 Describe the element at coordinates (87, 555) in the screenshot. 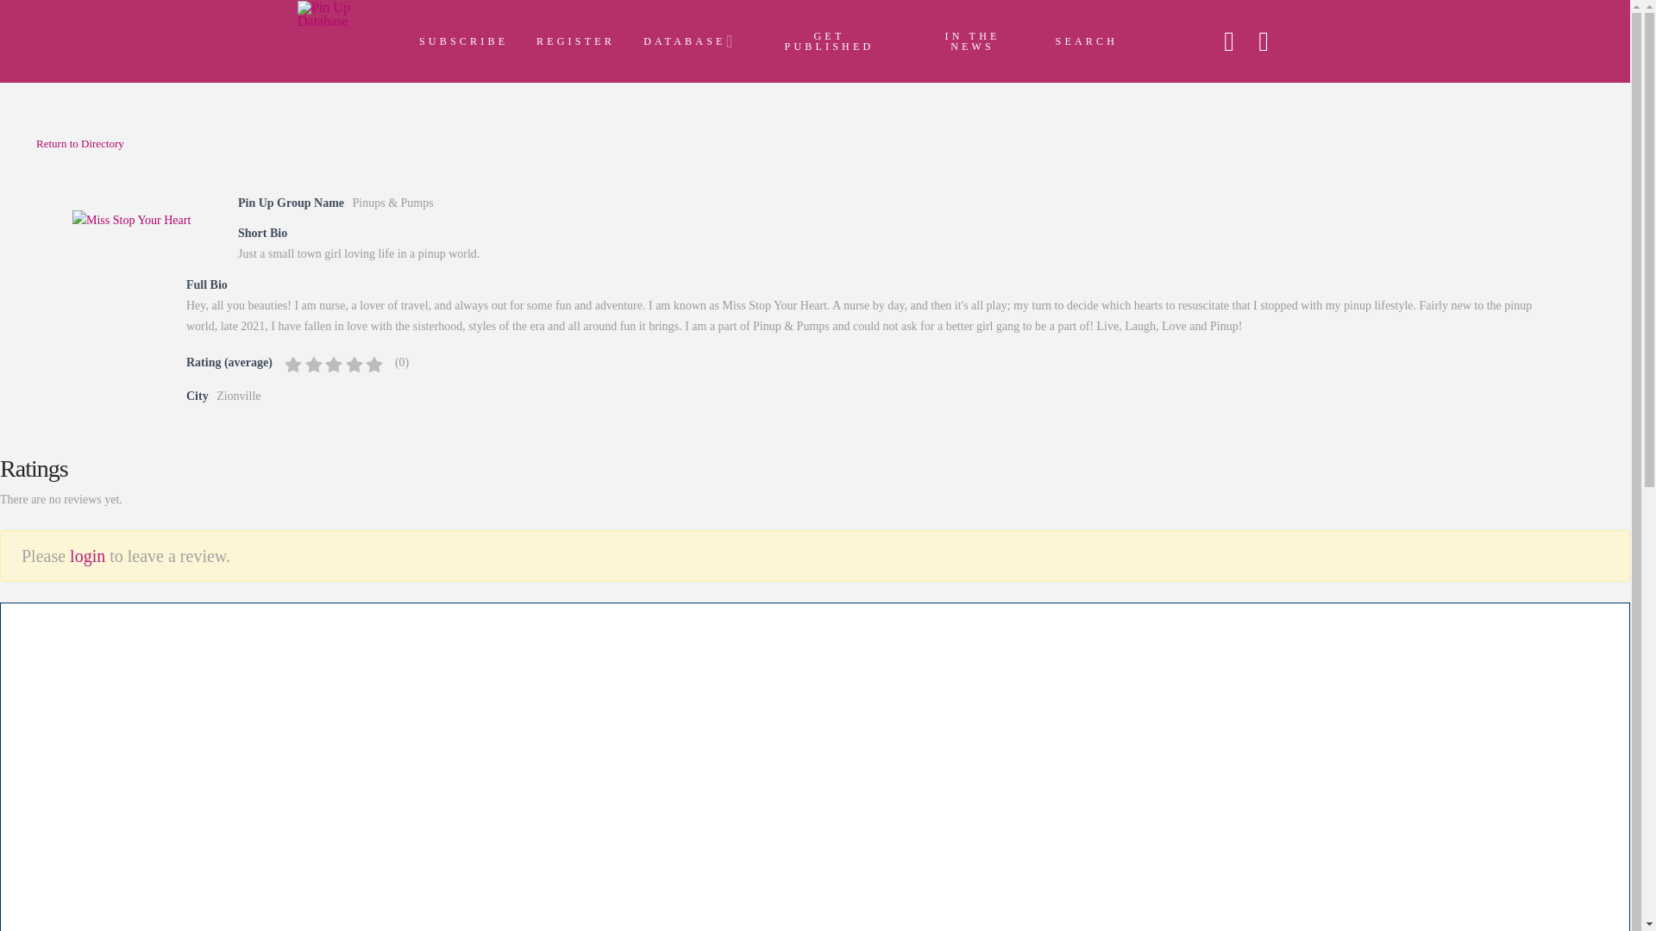

I see `login` at that location.